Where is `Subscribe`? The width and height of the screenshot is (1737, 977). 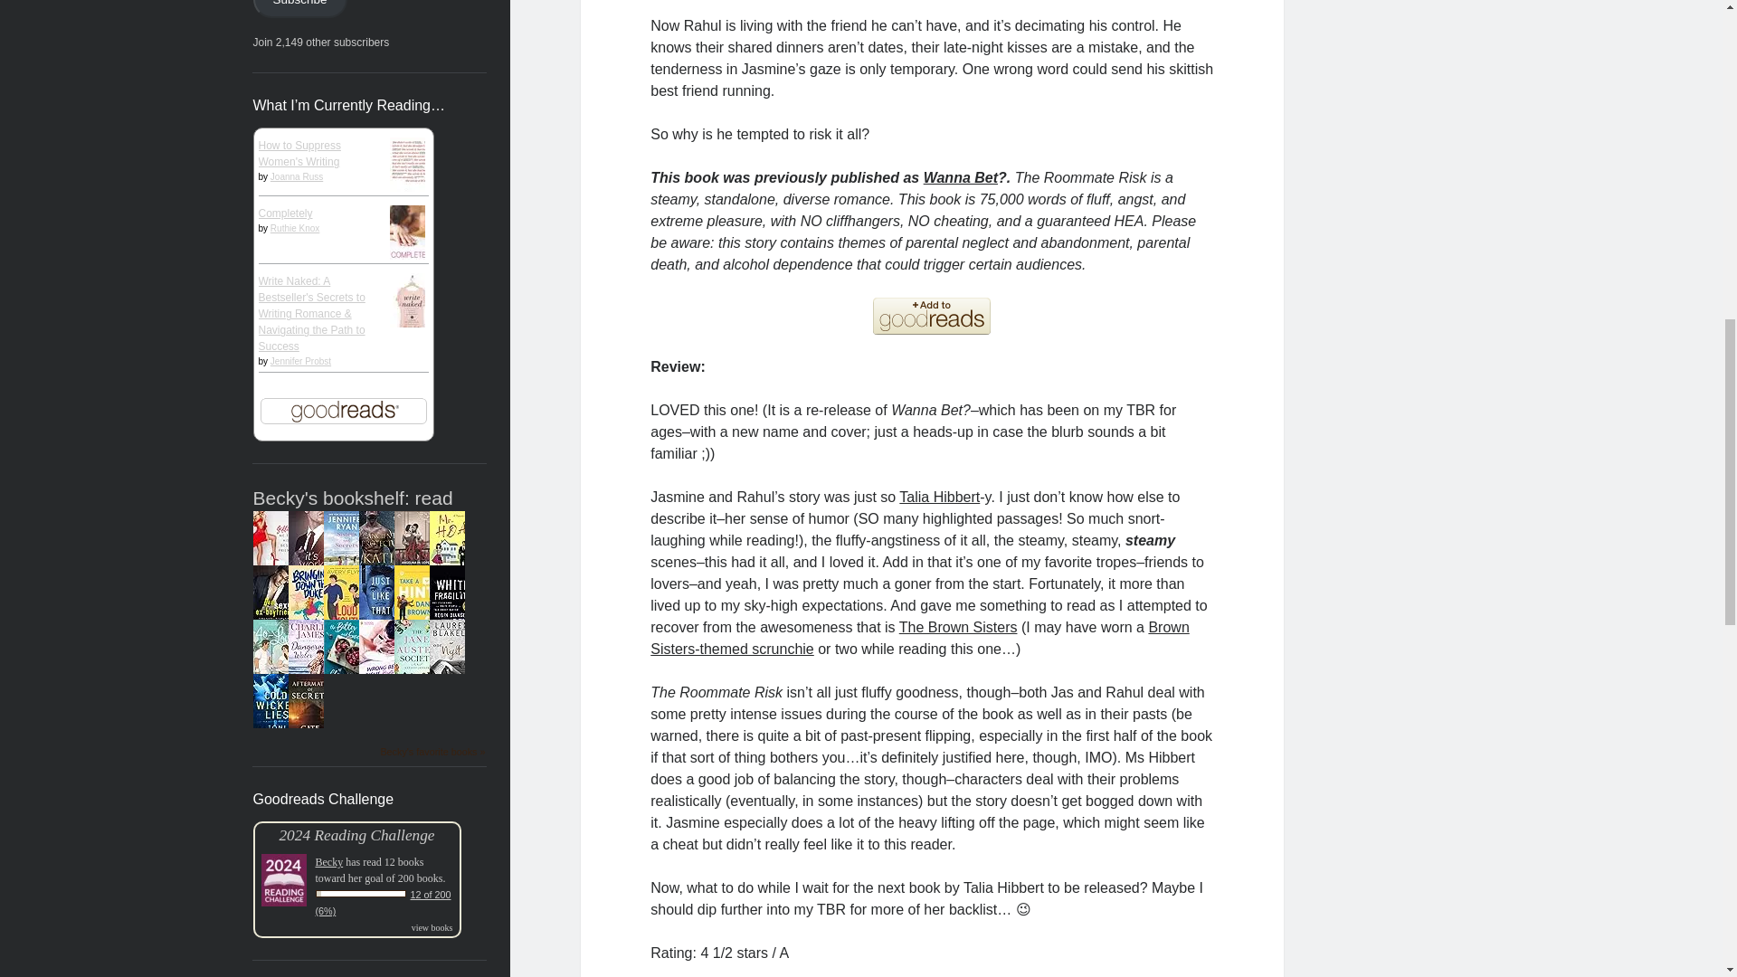 Subscribe is located at coordinates (300, 9).